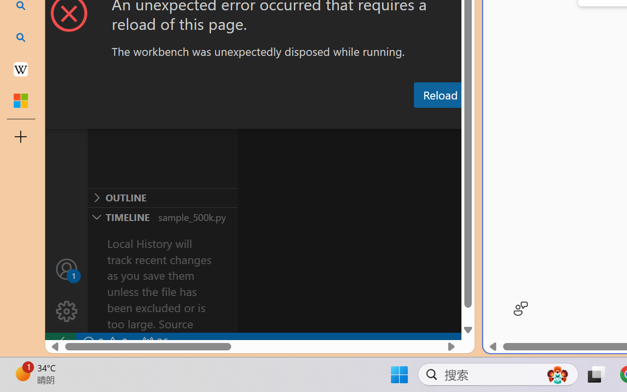 The image size is (627, 392). I want to click on Problems (Ctrl+Shift+M), so click(278, 119).